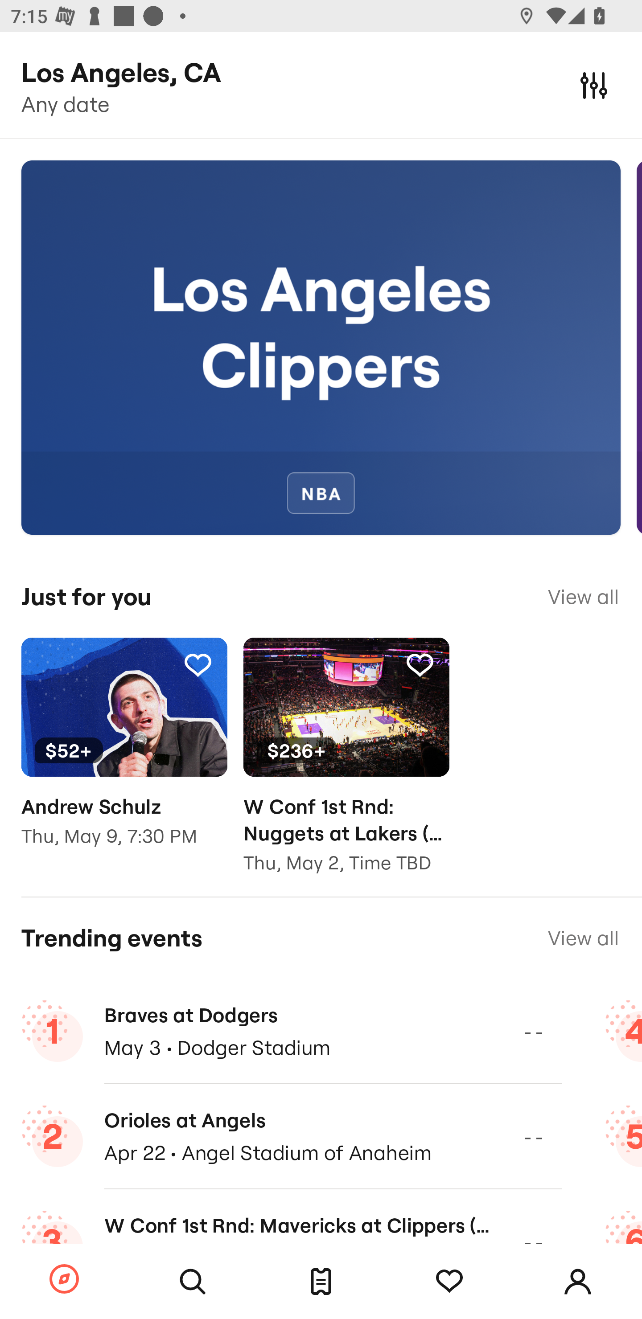  What do you see at coordinates (198, 665) in the screenshot?
I see `Tracking` at bounding box center [198, 665].